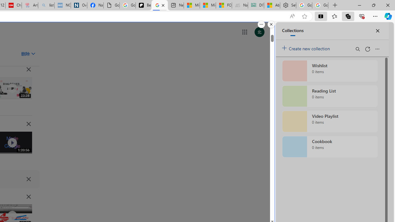 Image resolution: width=395 pixels, height=222 pixels. What do you see at coordinates (271, 24) in the screenshot?
I see `Close split screen.` at bounding box center [271, 24].